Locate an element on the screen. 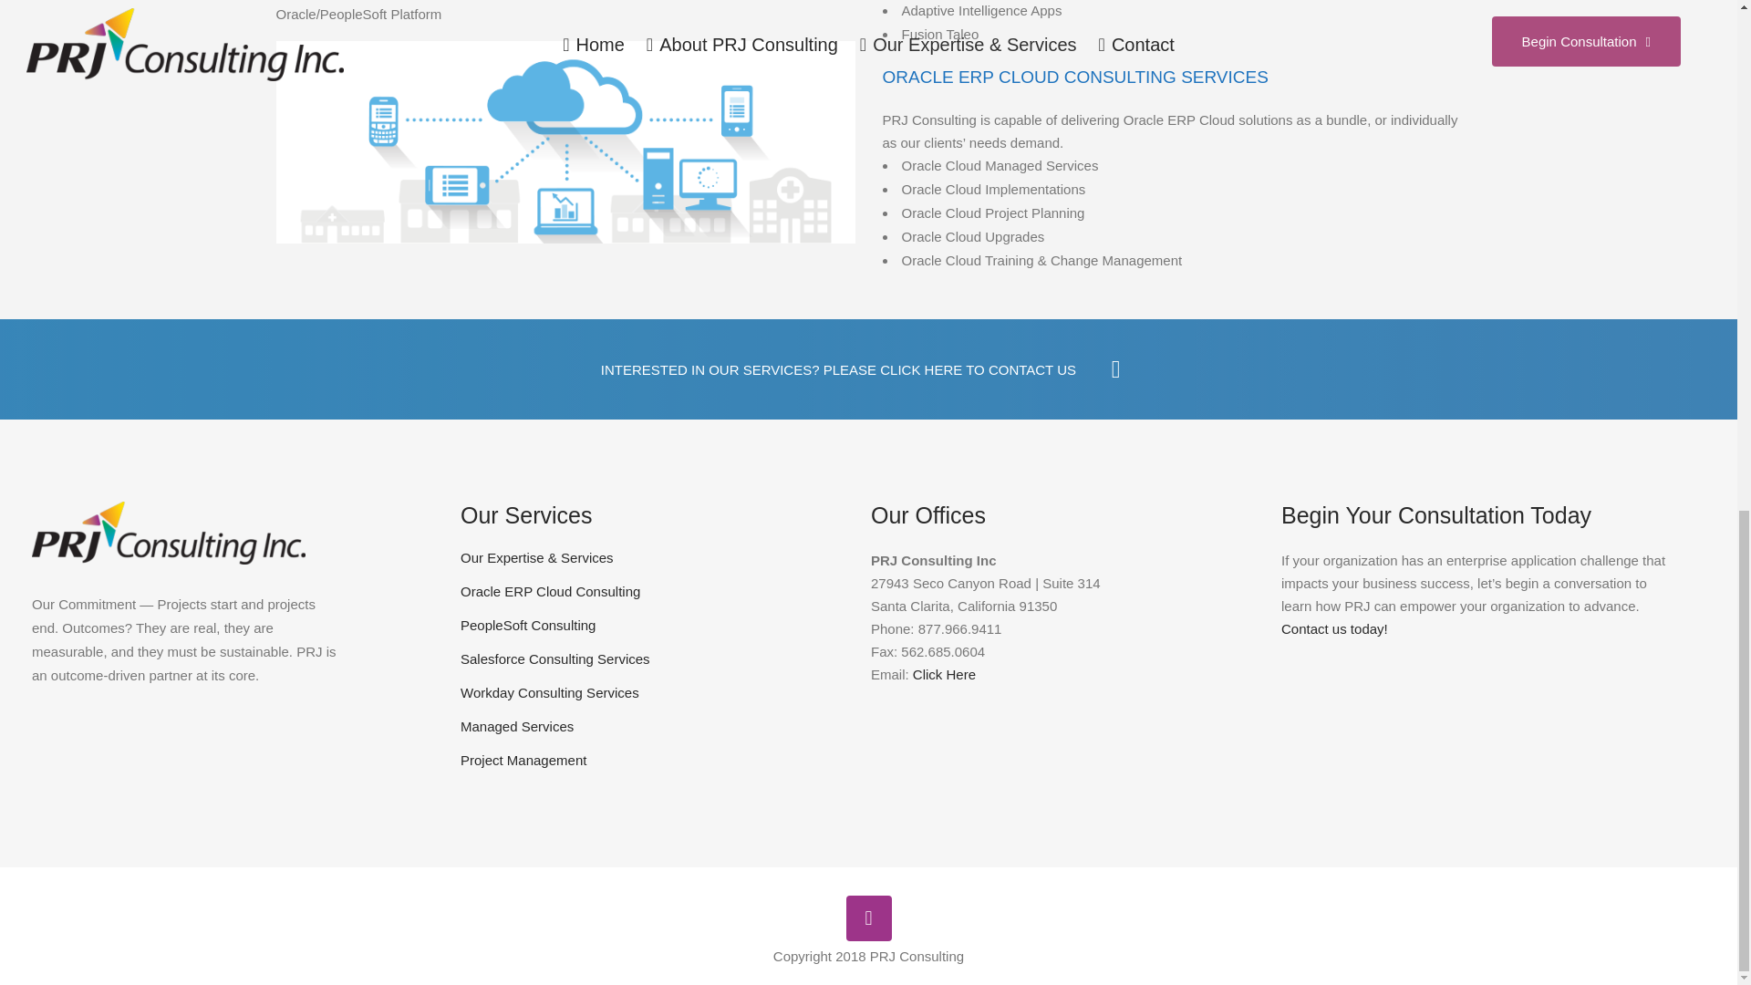 This screenshot has width=1751, height=985. Workday Consulting Services is located at coordinates (651, 693).